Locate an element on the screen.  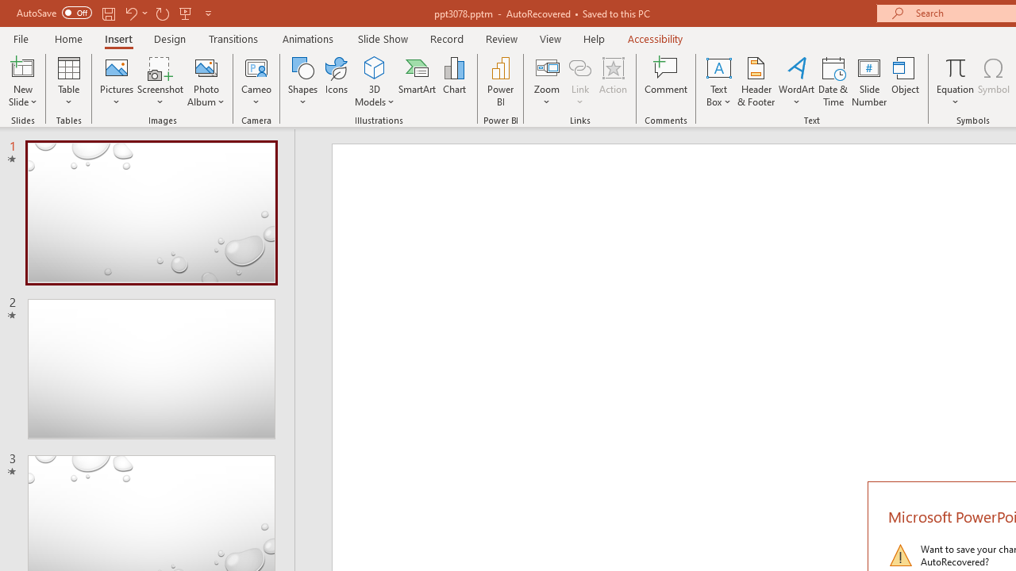
Header & Footer... is located at coordinates (756, 81).